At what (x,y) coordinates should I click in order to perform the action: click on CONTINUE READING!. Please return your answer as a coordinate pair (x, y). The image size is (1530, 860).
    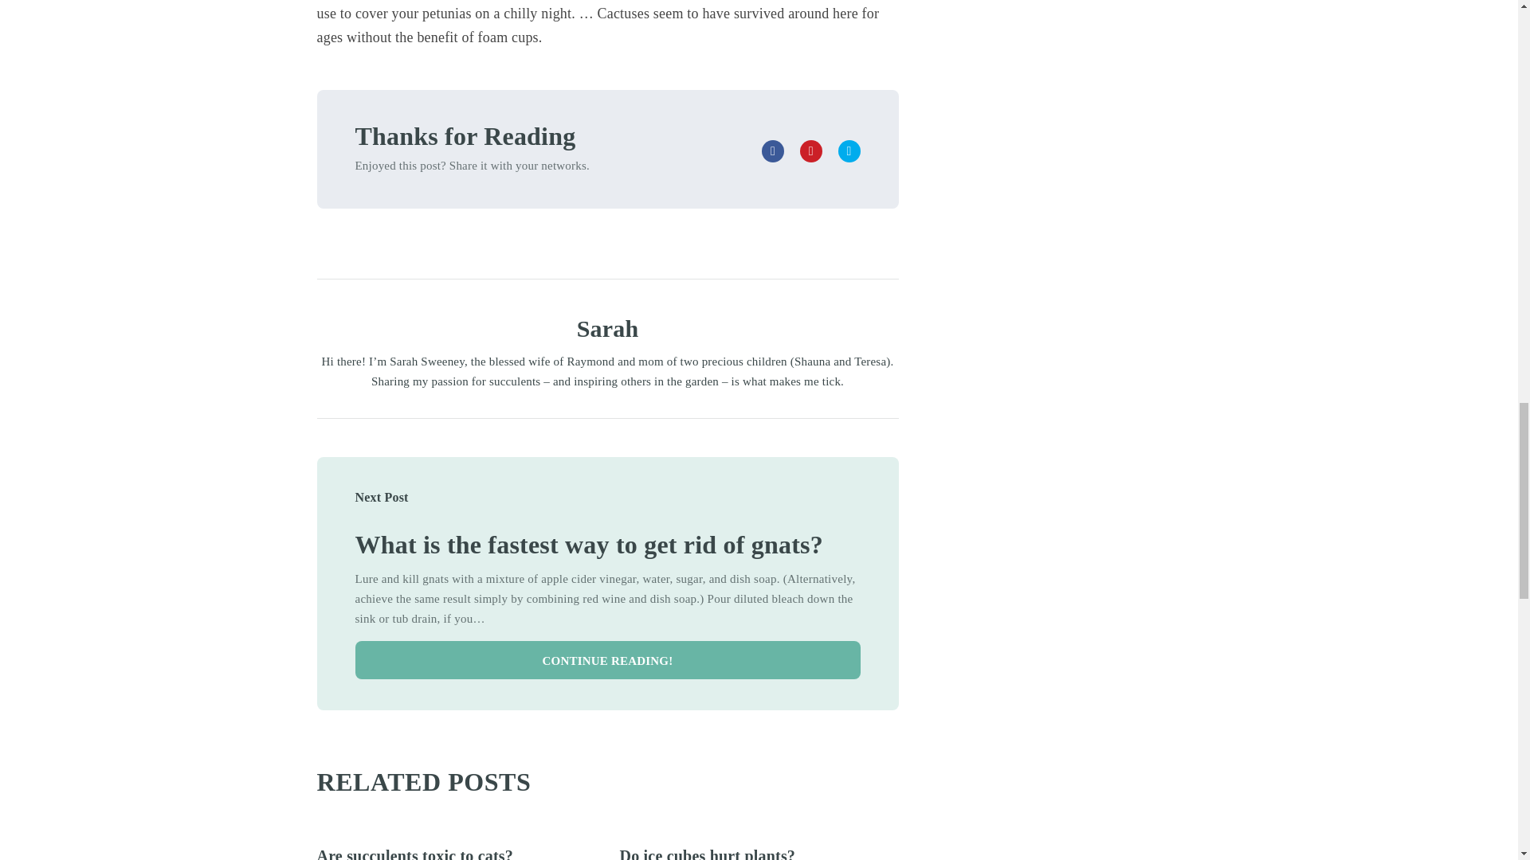
    Looking at the image, I should click on (607, 659).